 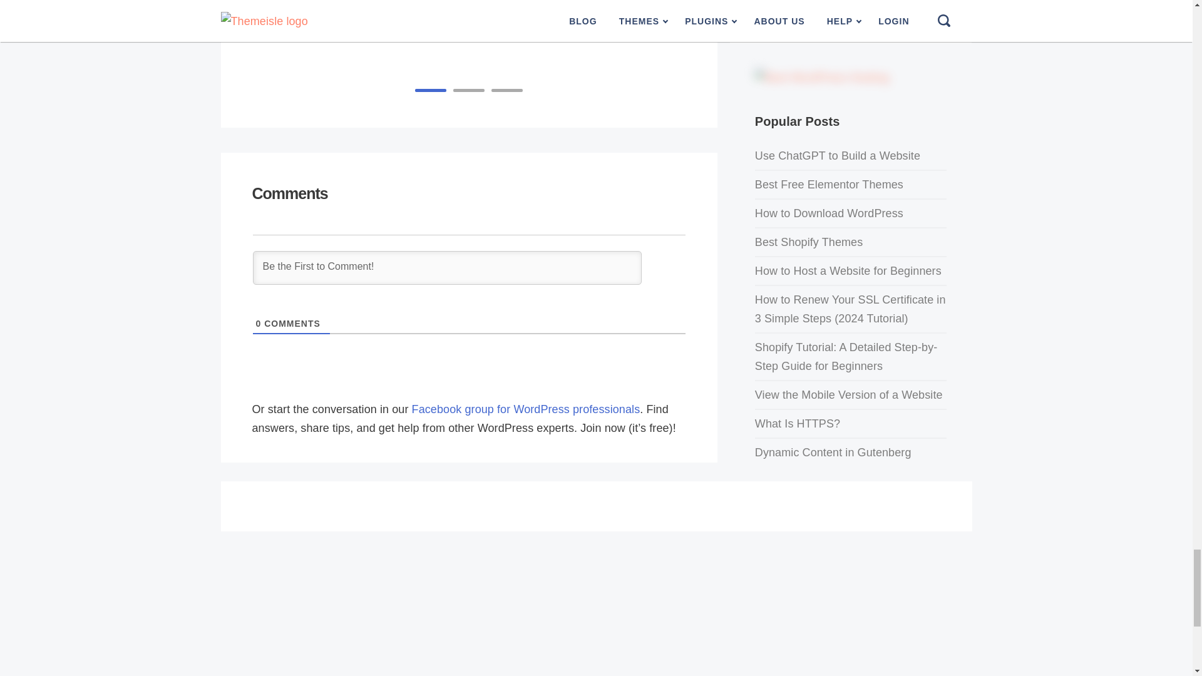 I want to click on 0, so click(x=258, y=323).